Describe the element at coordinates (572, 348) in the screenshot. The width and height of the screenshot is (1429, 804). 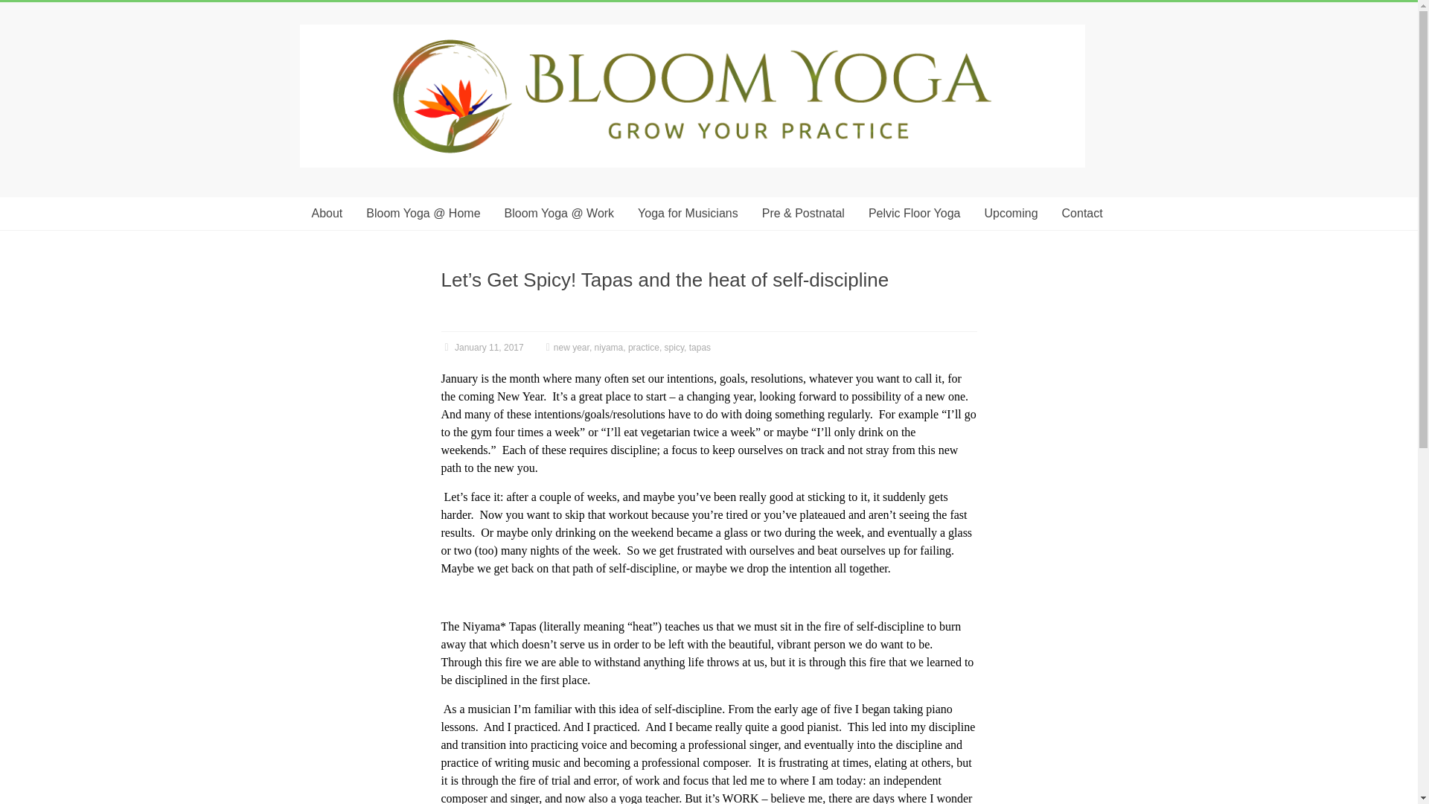
I see `new year` at that location.